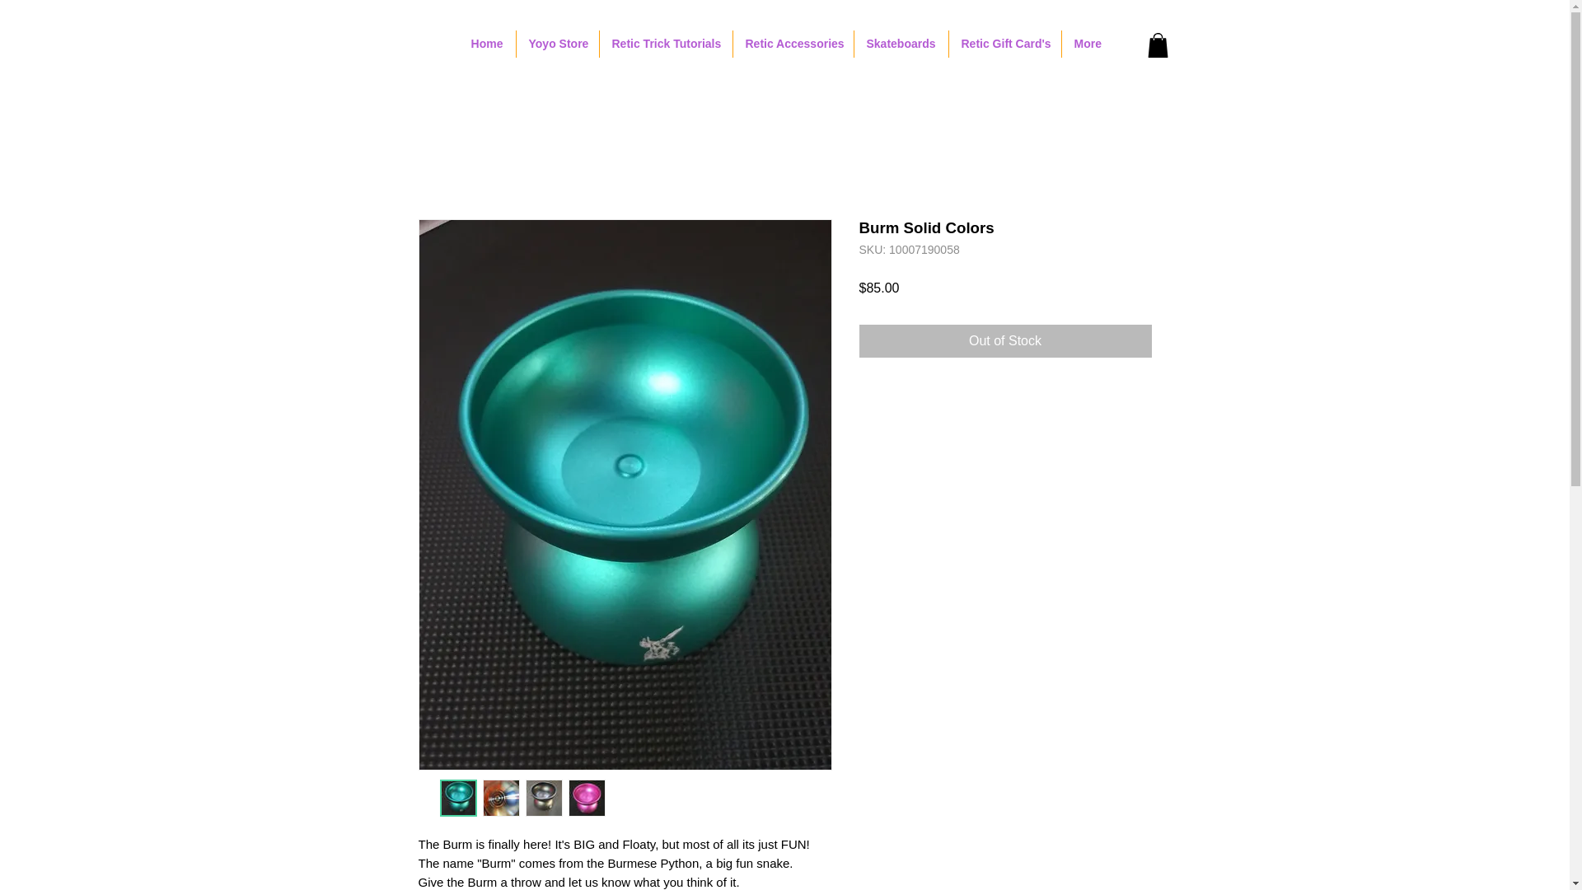  I want to click on Skateboards, so click(901, 44).